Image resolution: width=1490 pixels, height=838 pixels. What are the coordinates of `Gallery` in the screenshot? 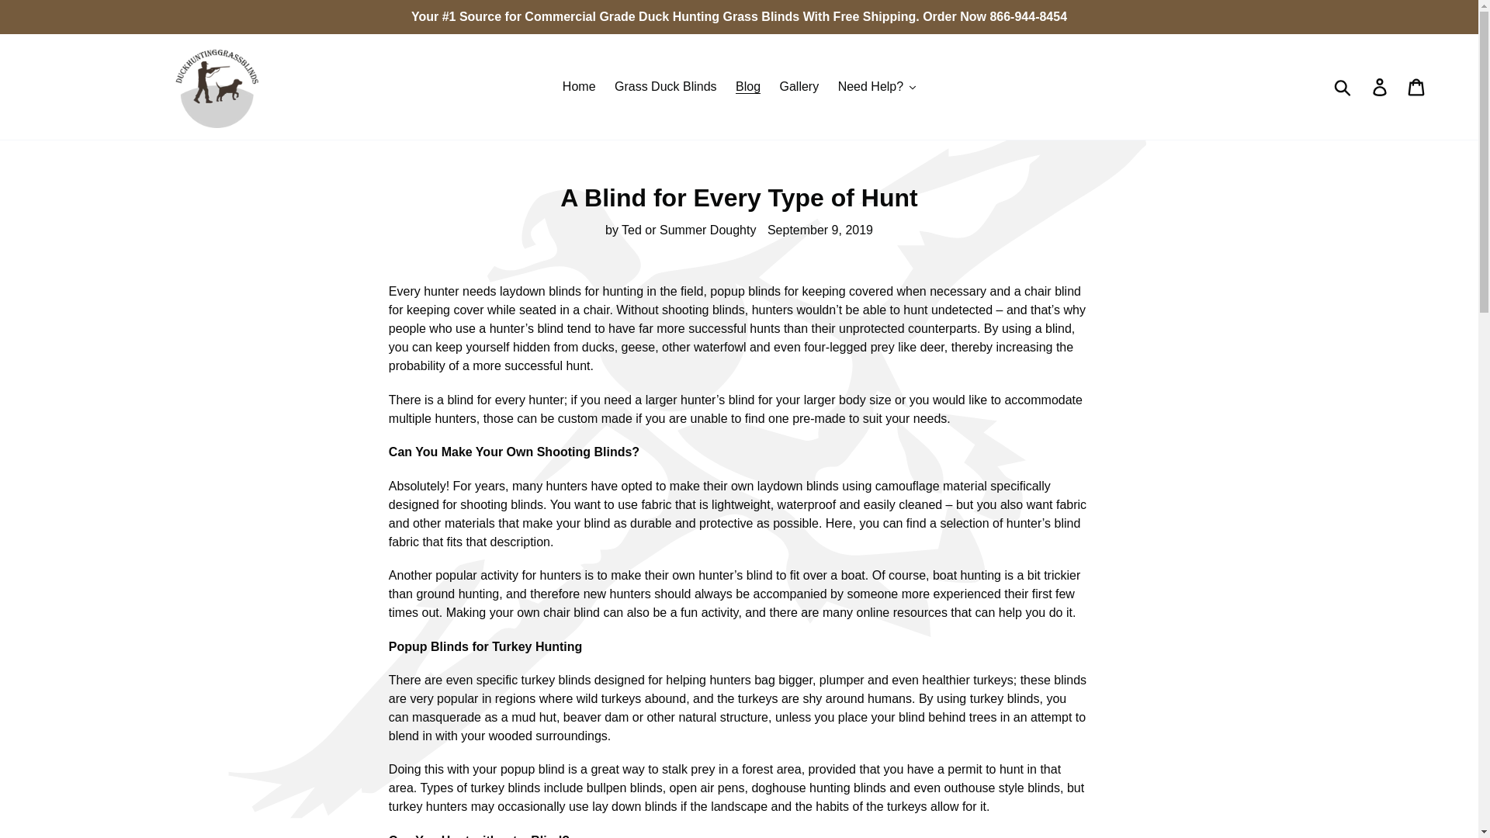 It's located at (799, 87).